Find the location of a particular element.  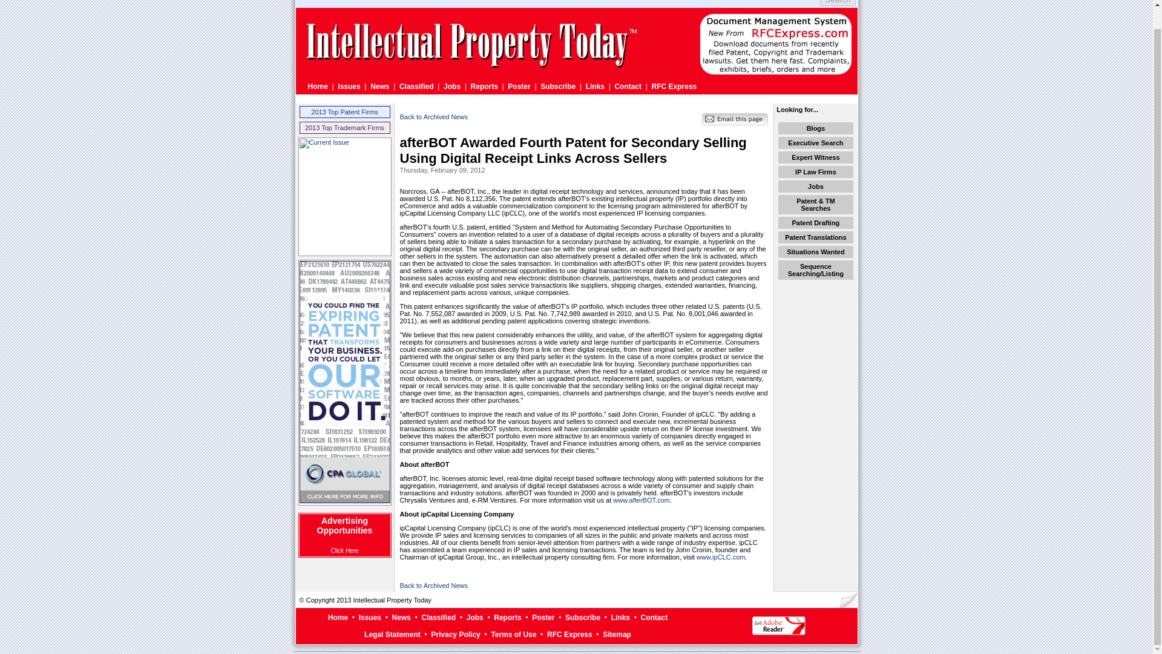

Links is located at coordinates (594, 87).